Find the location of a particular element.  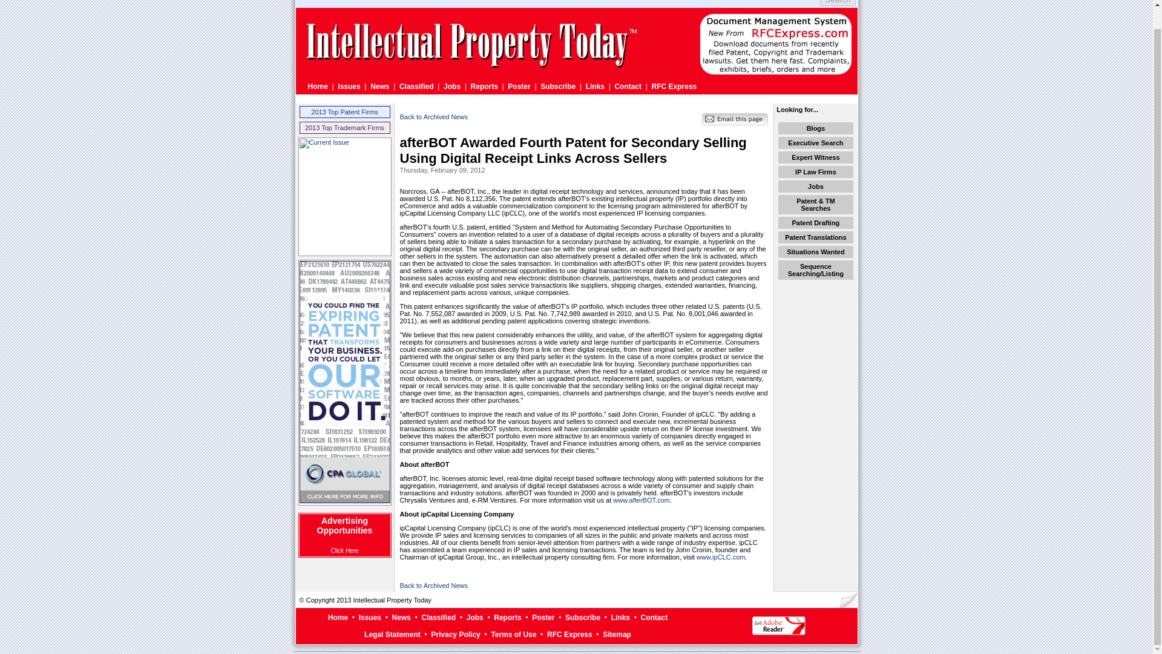

Links is located at coordinates (594, 87).